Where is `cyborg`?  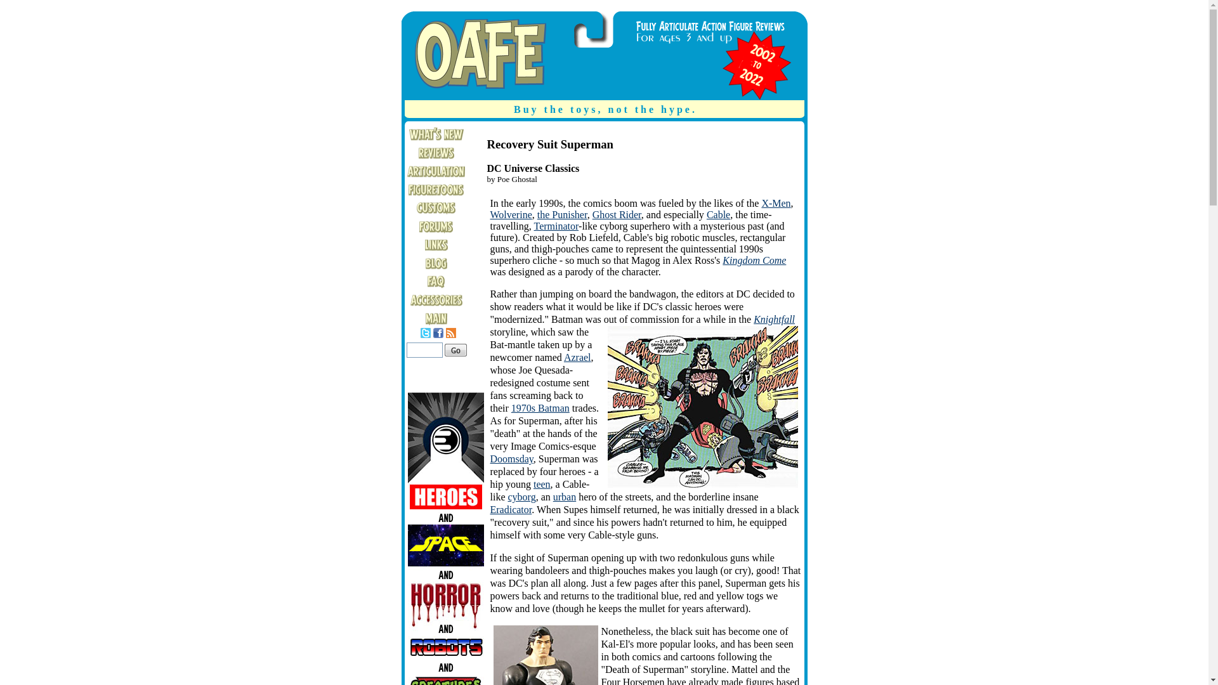
cyborg is located at coordinates (521, 497).